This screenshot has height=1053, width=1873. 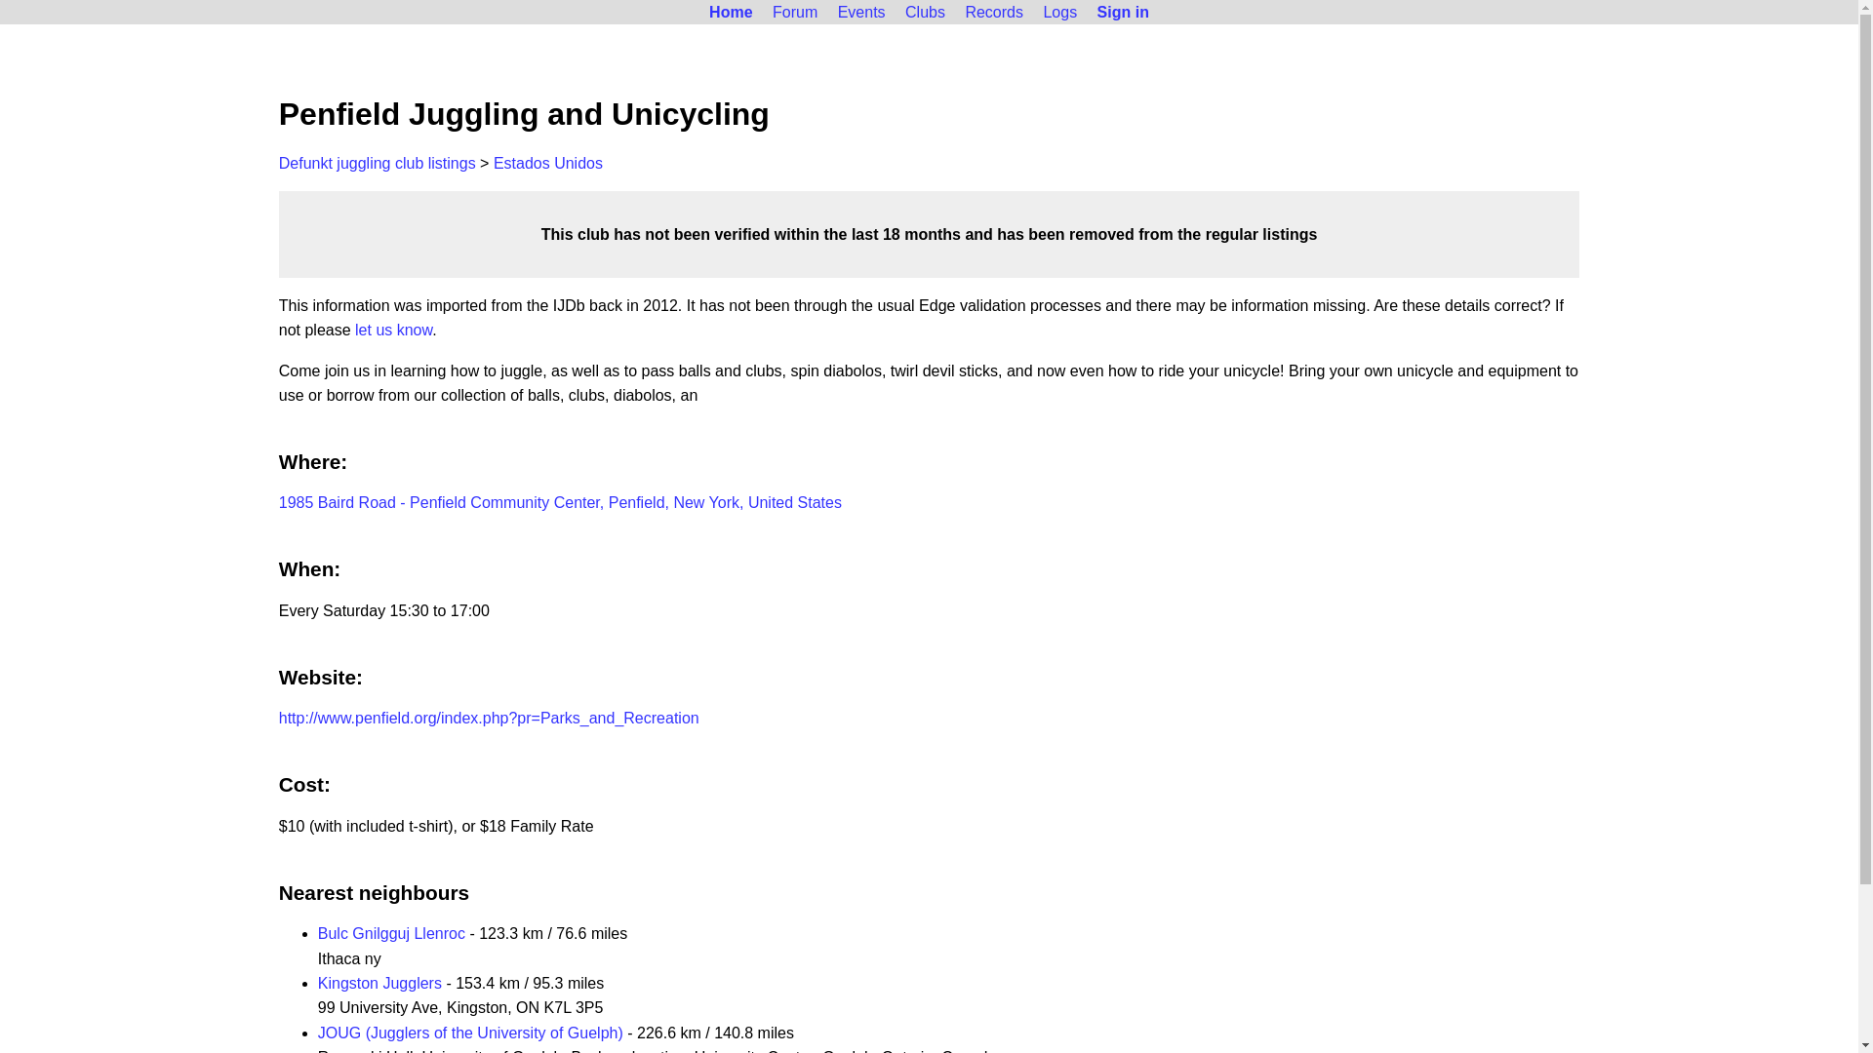 I want to click on Kingston Jugglers, so click(x=380, y=983).